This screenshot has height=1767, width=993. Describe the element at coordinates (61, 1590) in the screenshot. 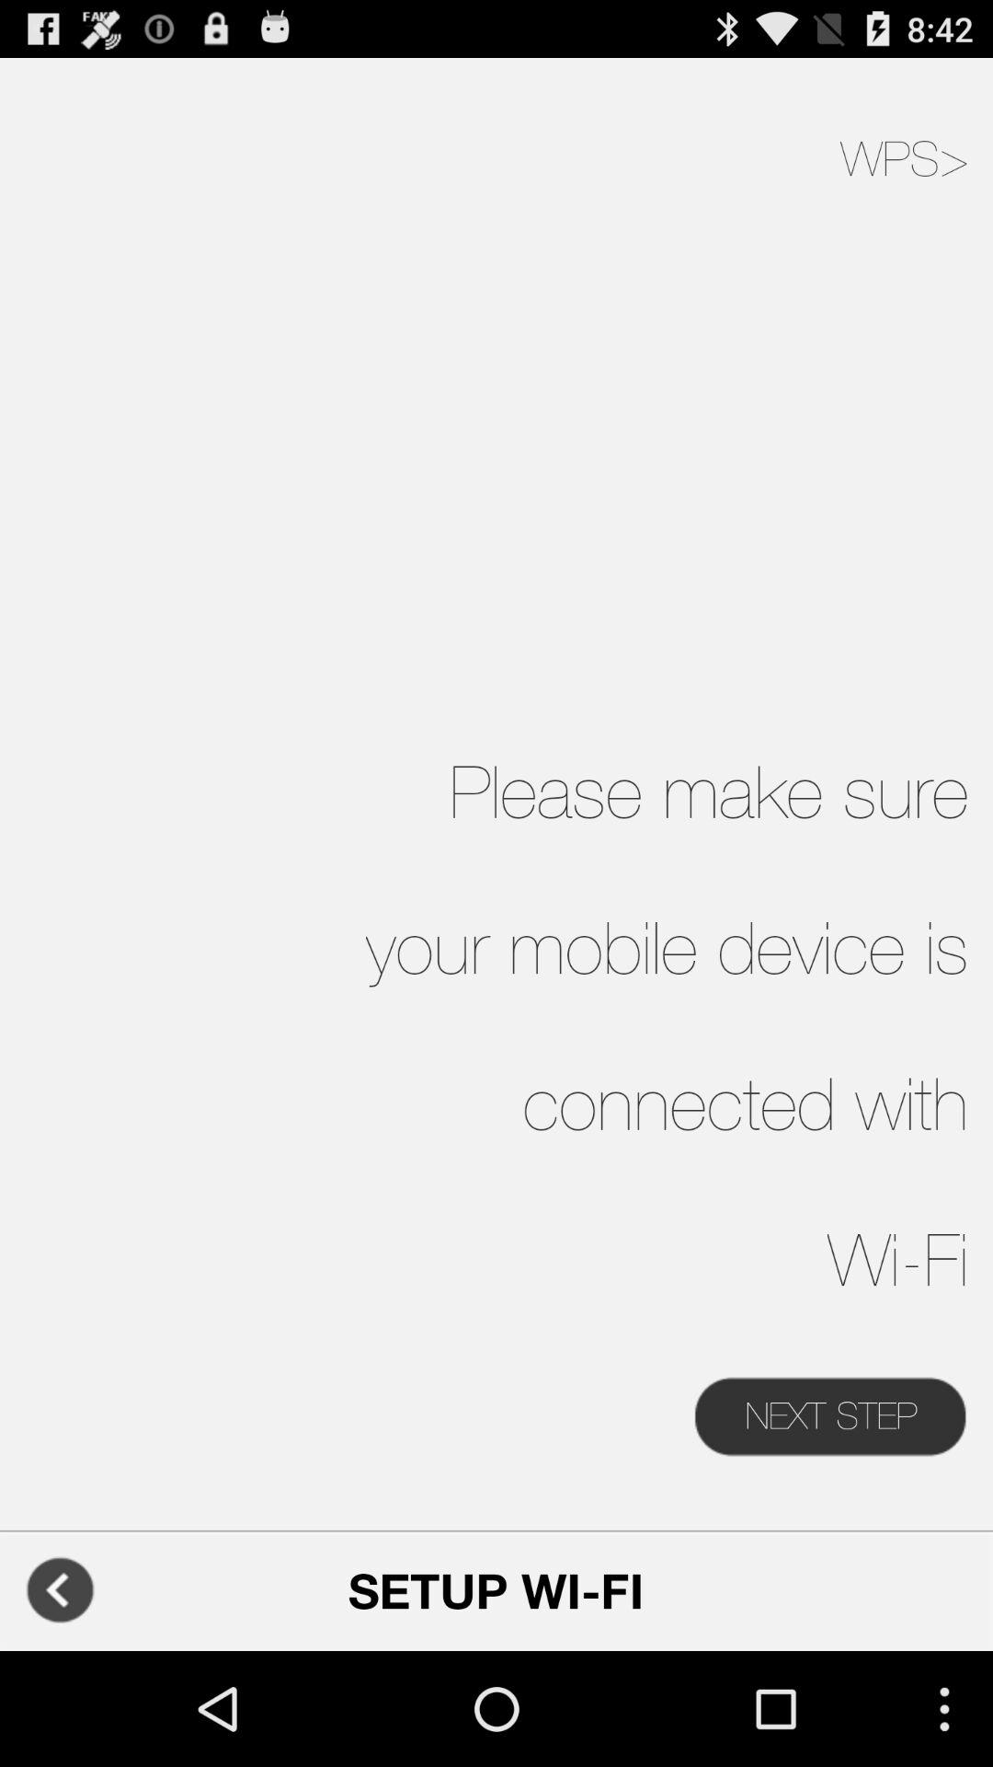

I see `go back` at that location.